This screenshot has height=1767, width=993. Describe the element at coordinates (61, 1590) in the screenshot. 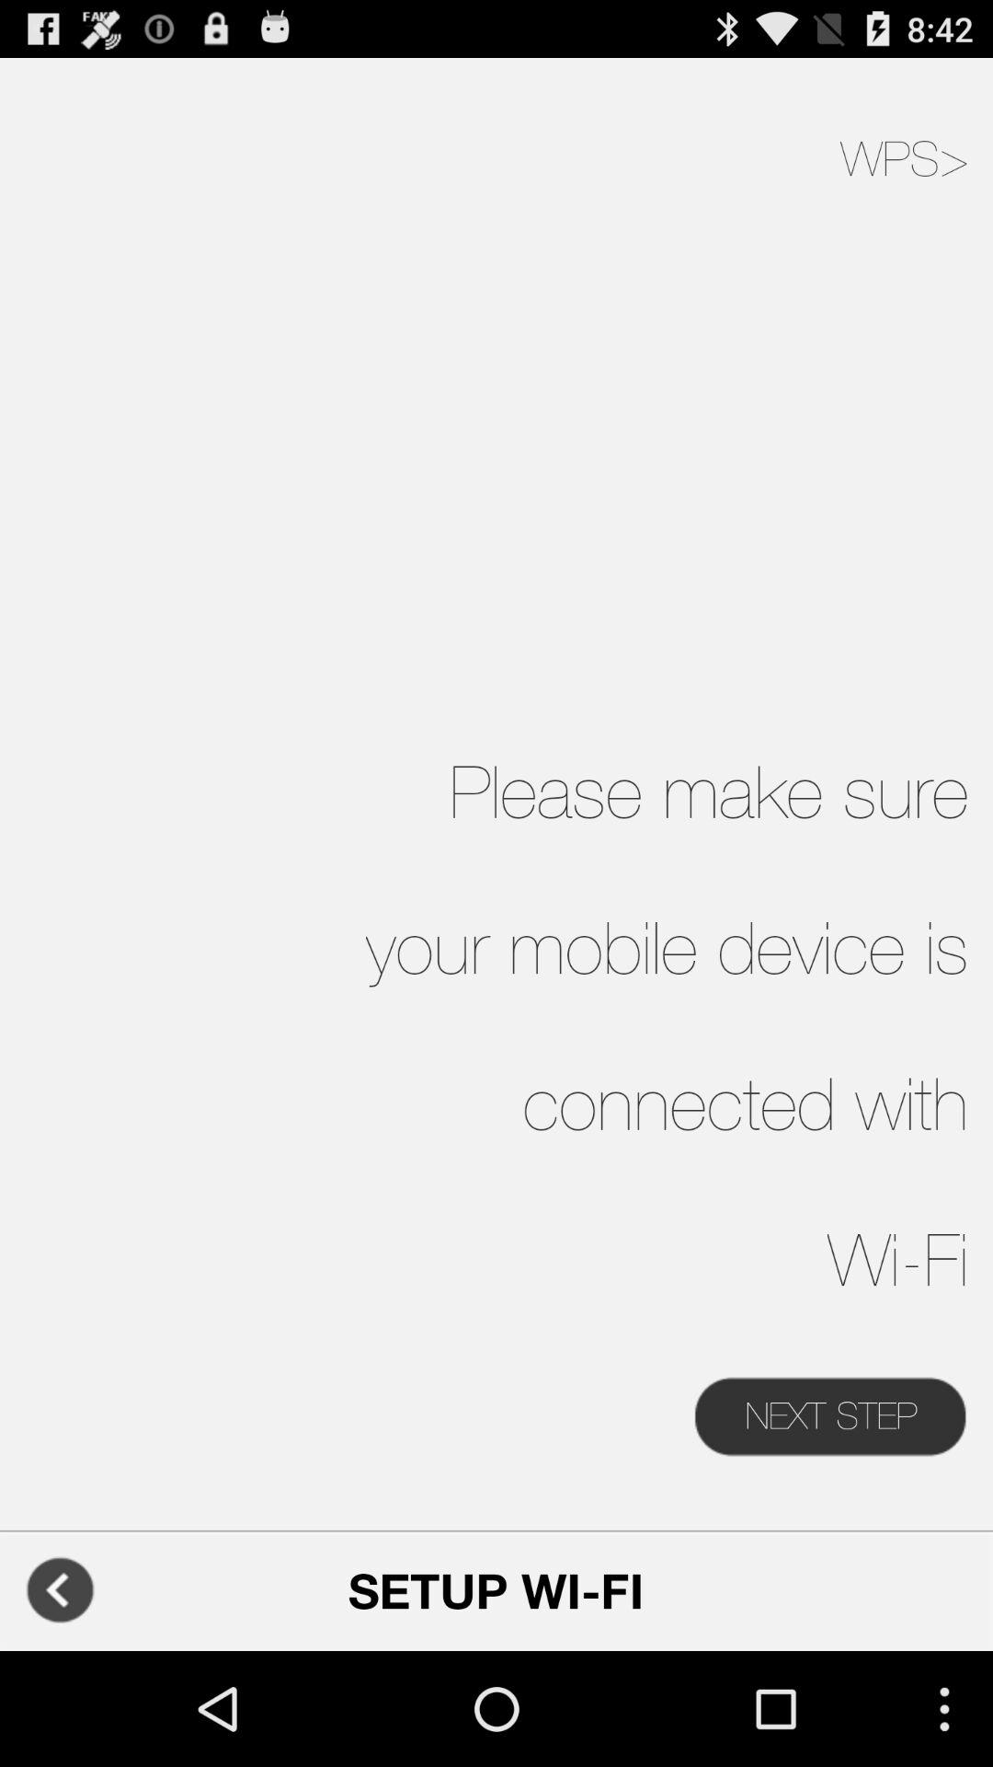

I see `go back` at that location.